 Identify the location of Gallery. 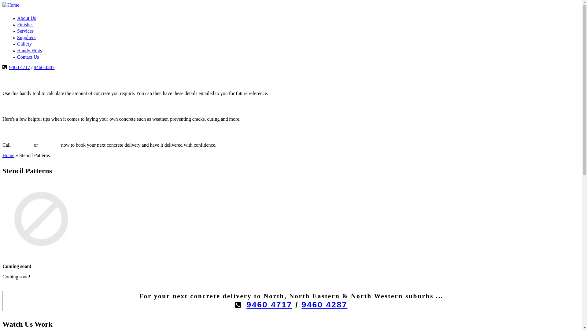
(24, 44).